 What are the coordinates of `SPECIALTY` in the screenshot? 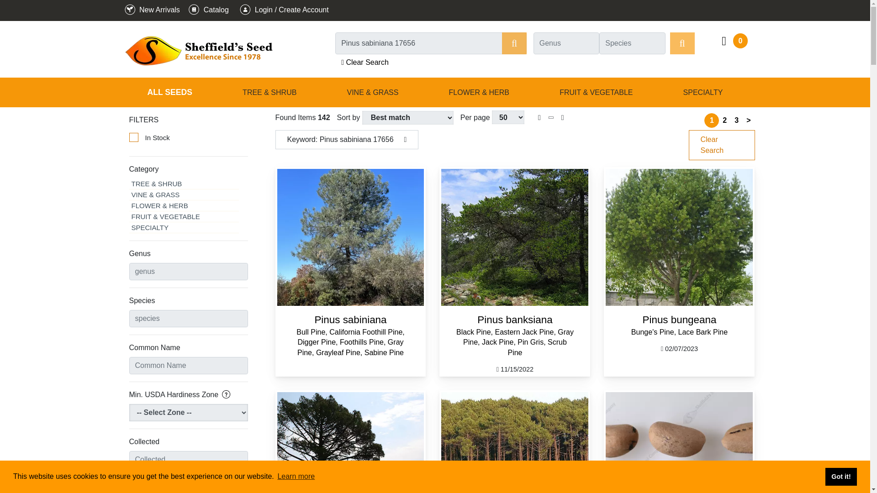 It's located at (703, 92).